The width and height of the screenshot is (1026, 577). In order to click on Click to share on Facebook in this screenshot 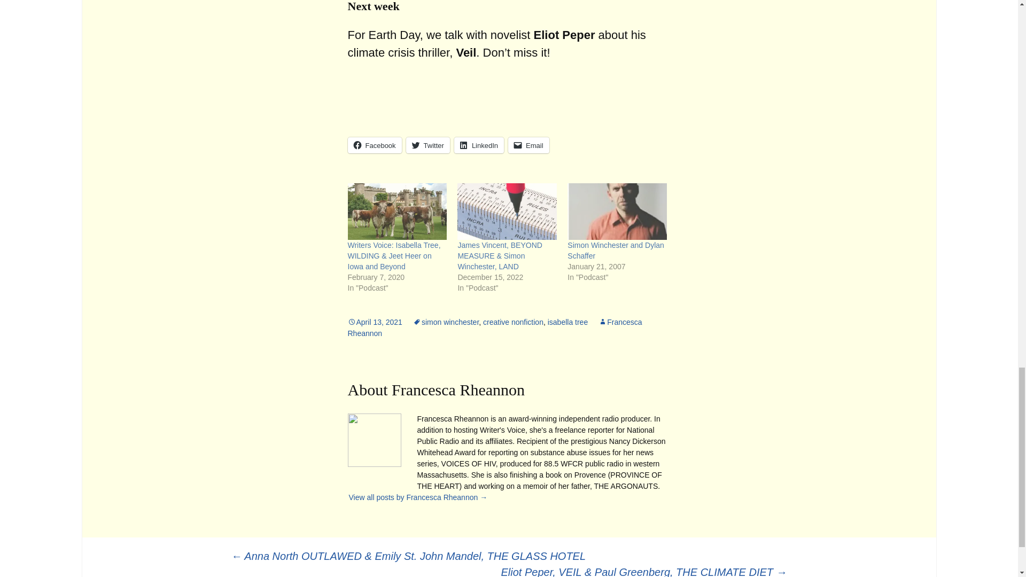, I will do `click(374, 145)`.